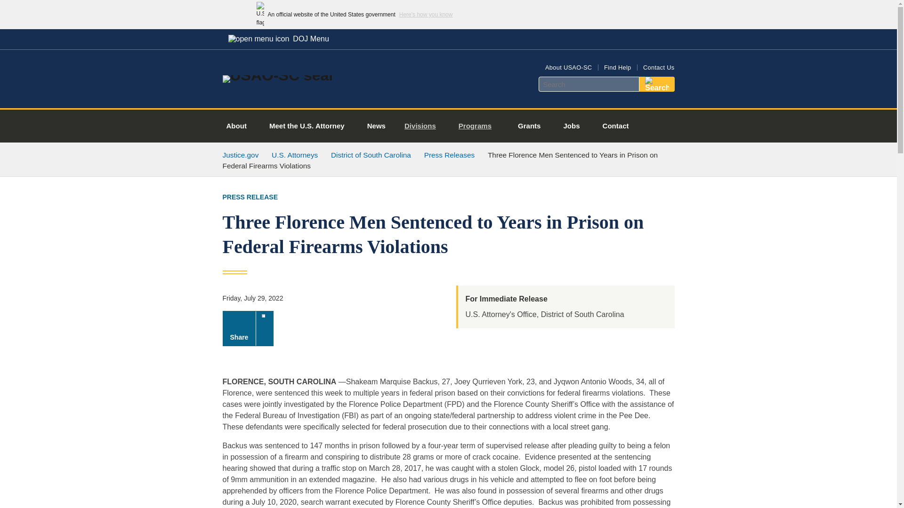 The width and height of the screenshot is (904, 508). Describe the element at coordinates (277, 75) in the screenshot. I see `Home` at that location.